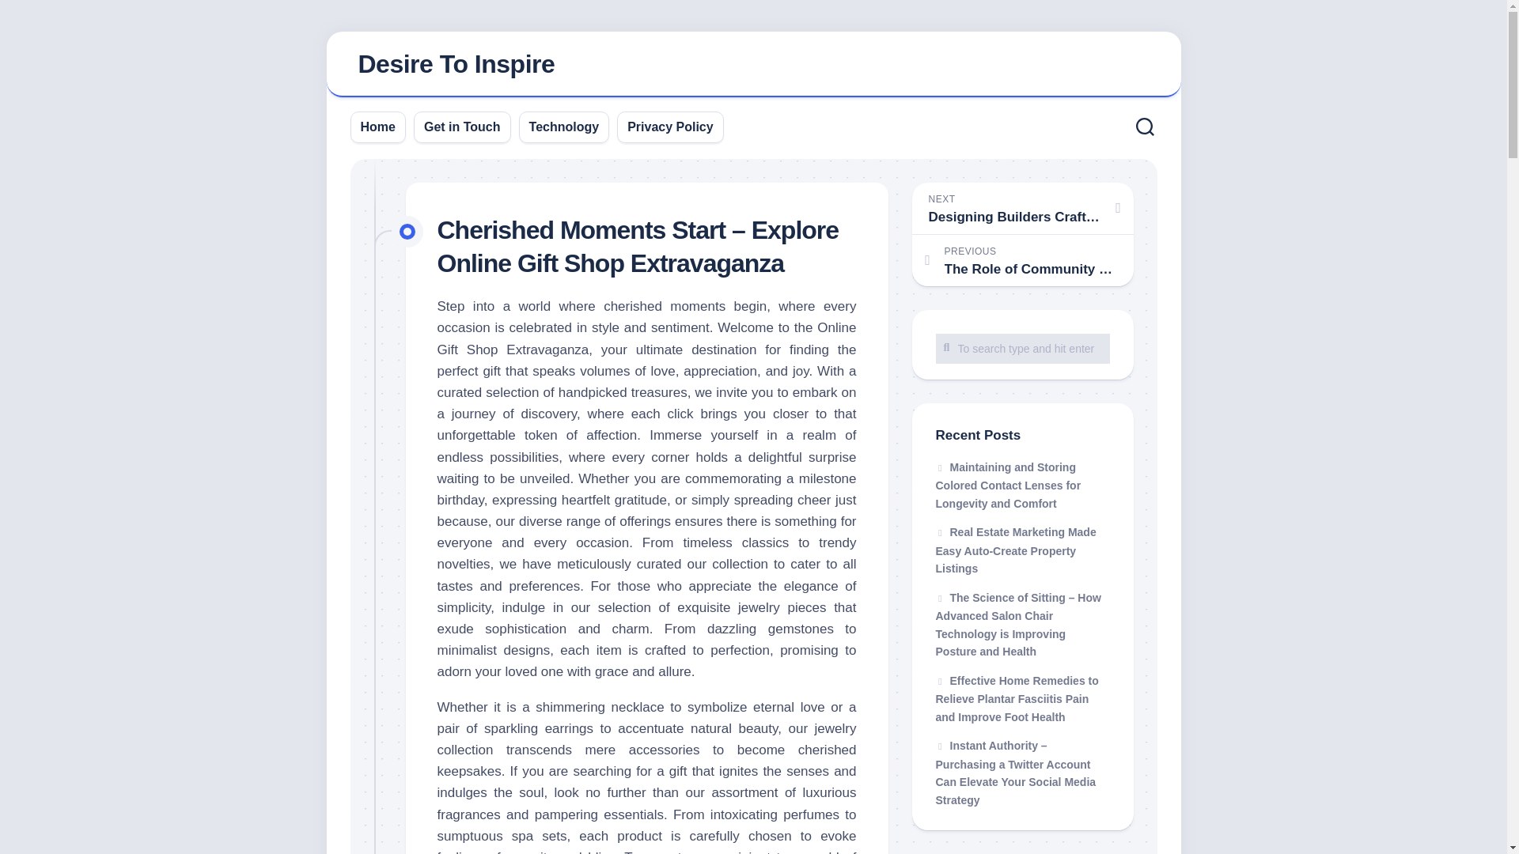 The height and width of the screenshot is (854, 1519). What do you see at coordinates (670, 127) in the screenshot?
I see `Privacy Policy` at bounding box center [670, 127].